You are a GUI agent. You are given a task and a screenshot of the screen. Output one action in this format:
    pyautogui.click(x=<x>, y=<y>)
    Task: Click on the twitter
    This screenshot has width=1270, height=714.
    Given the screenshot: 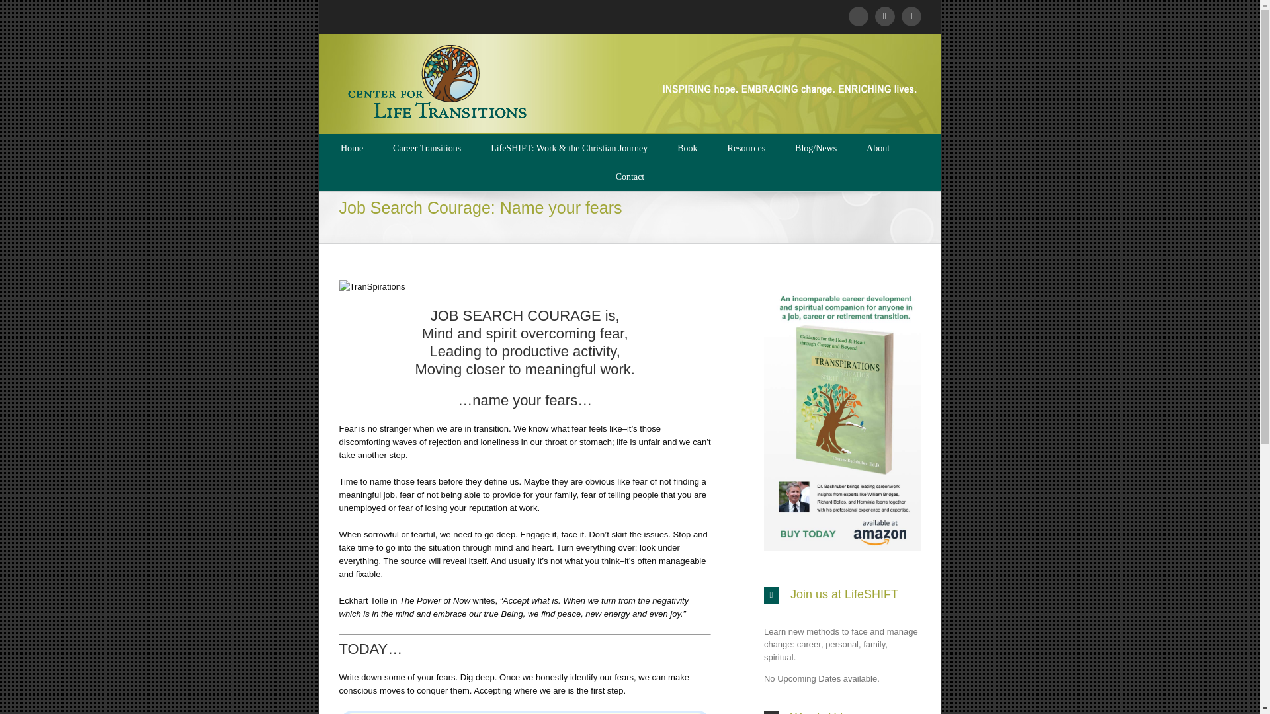 What is the action you would take?
    pyautogui.click(x=884, y=16)
    